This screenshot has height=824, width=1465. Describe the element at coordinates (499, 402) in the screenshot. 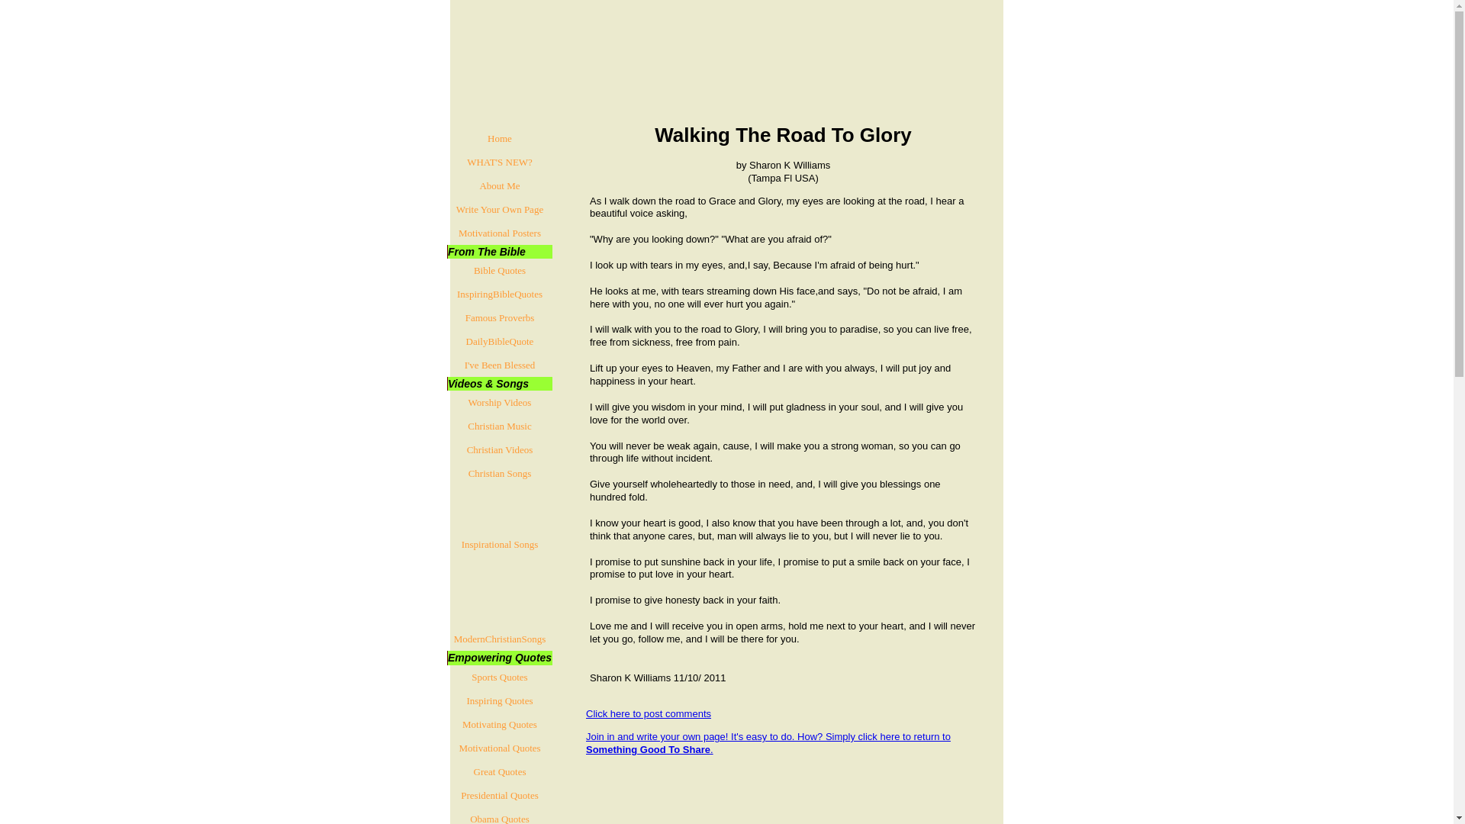

I see `Worship Videos` at that location.